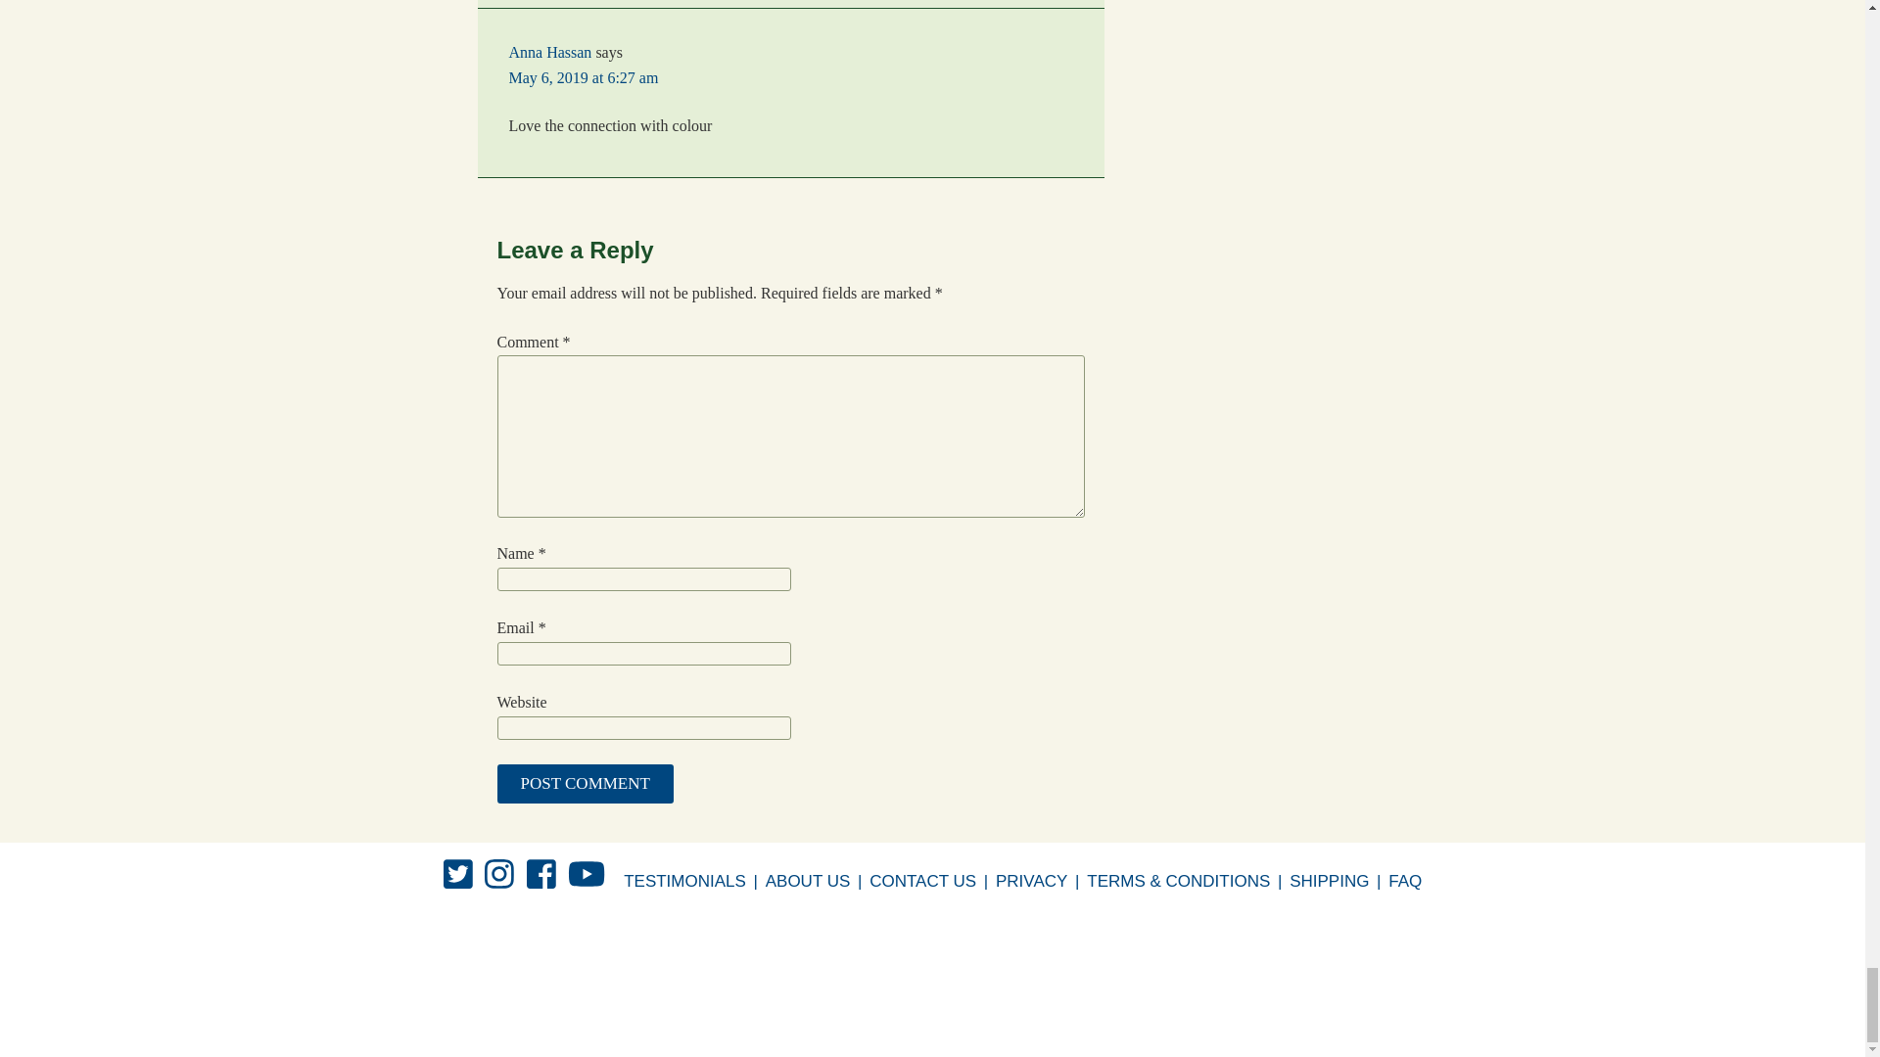  I want to click on Post Comment, so click(586, 783).